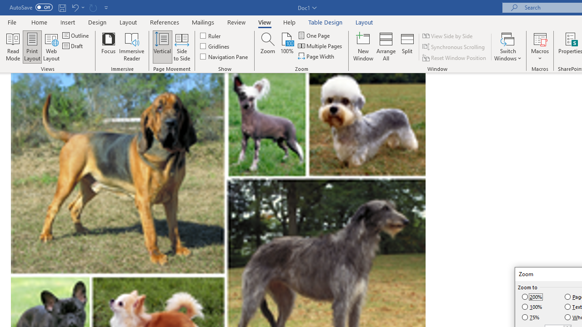 Image resolution: width=582 pixels, height=327 pixels. I want to click on Focus, so click(108, 46).